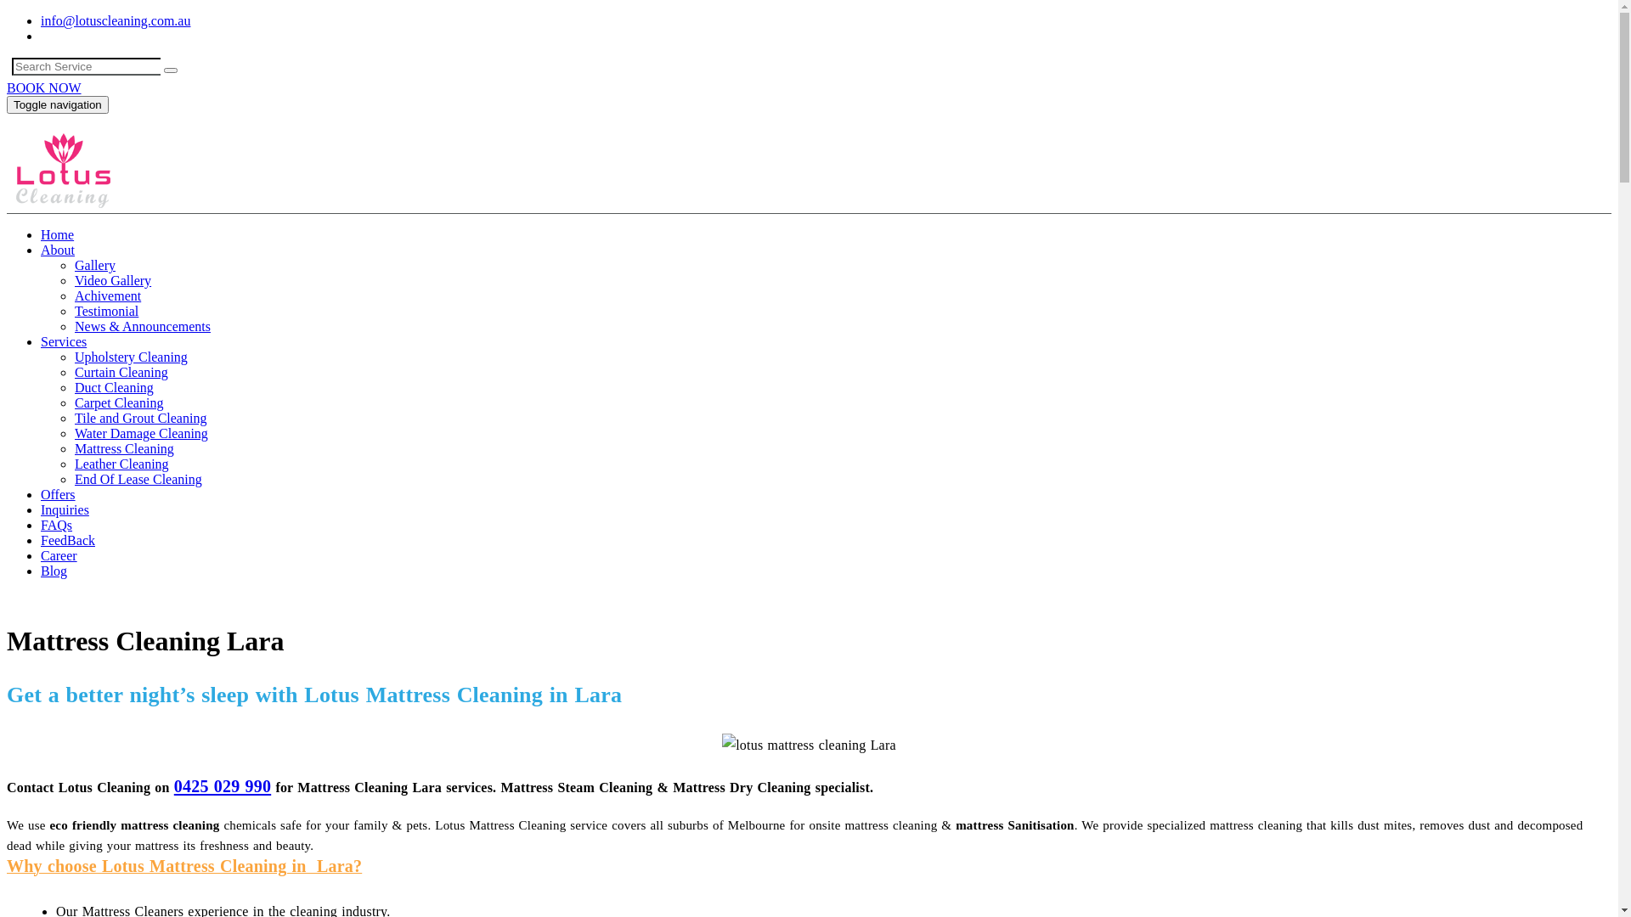  I want to click on Testimonial, so click(107, 311).